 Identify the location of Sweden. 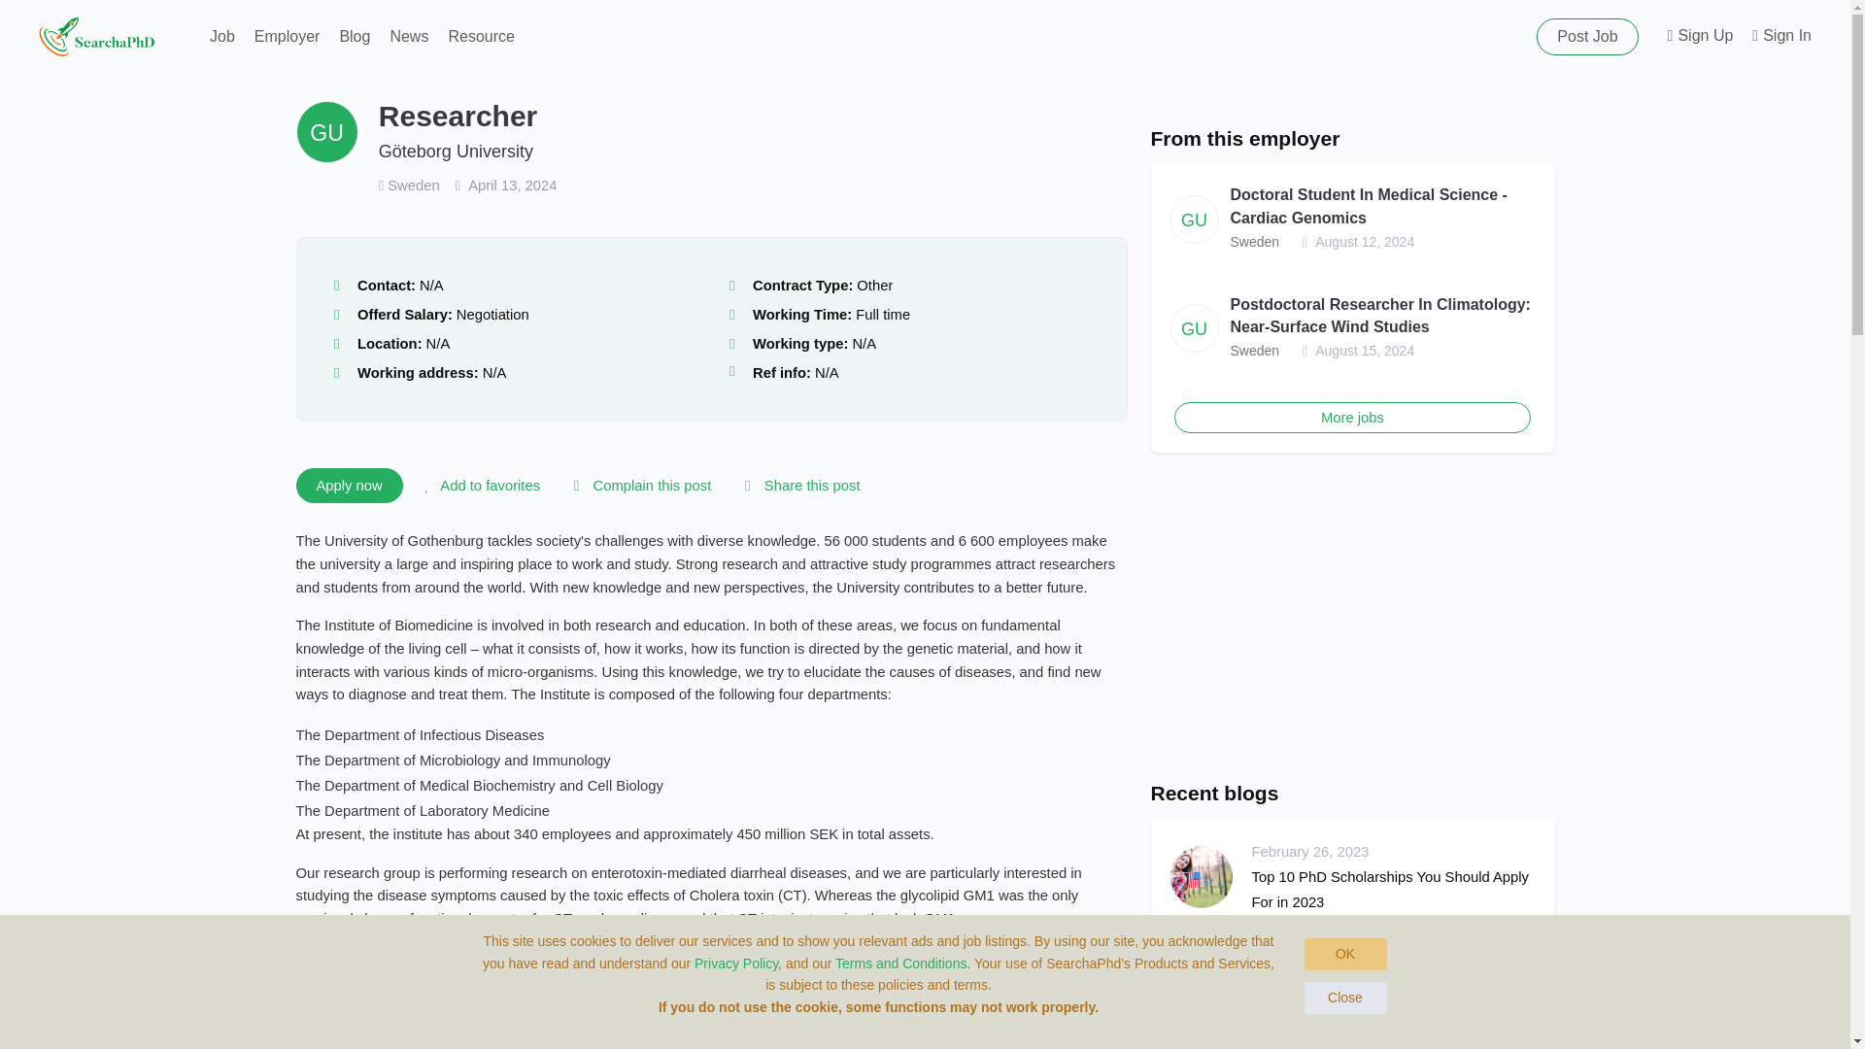
(410, 185).